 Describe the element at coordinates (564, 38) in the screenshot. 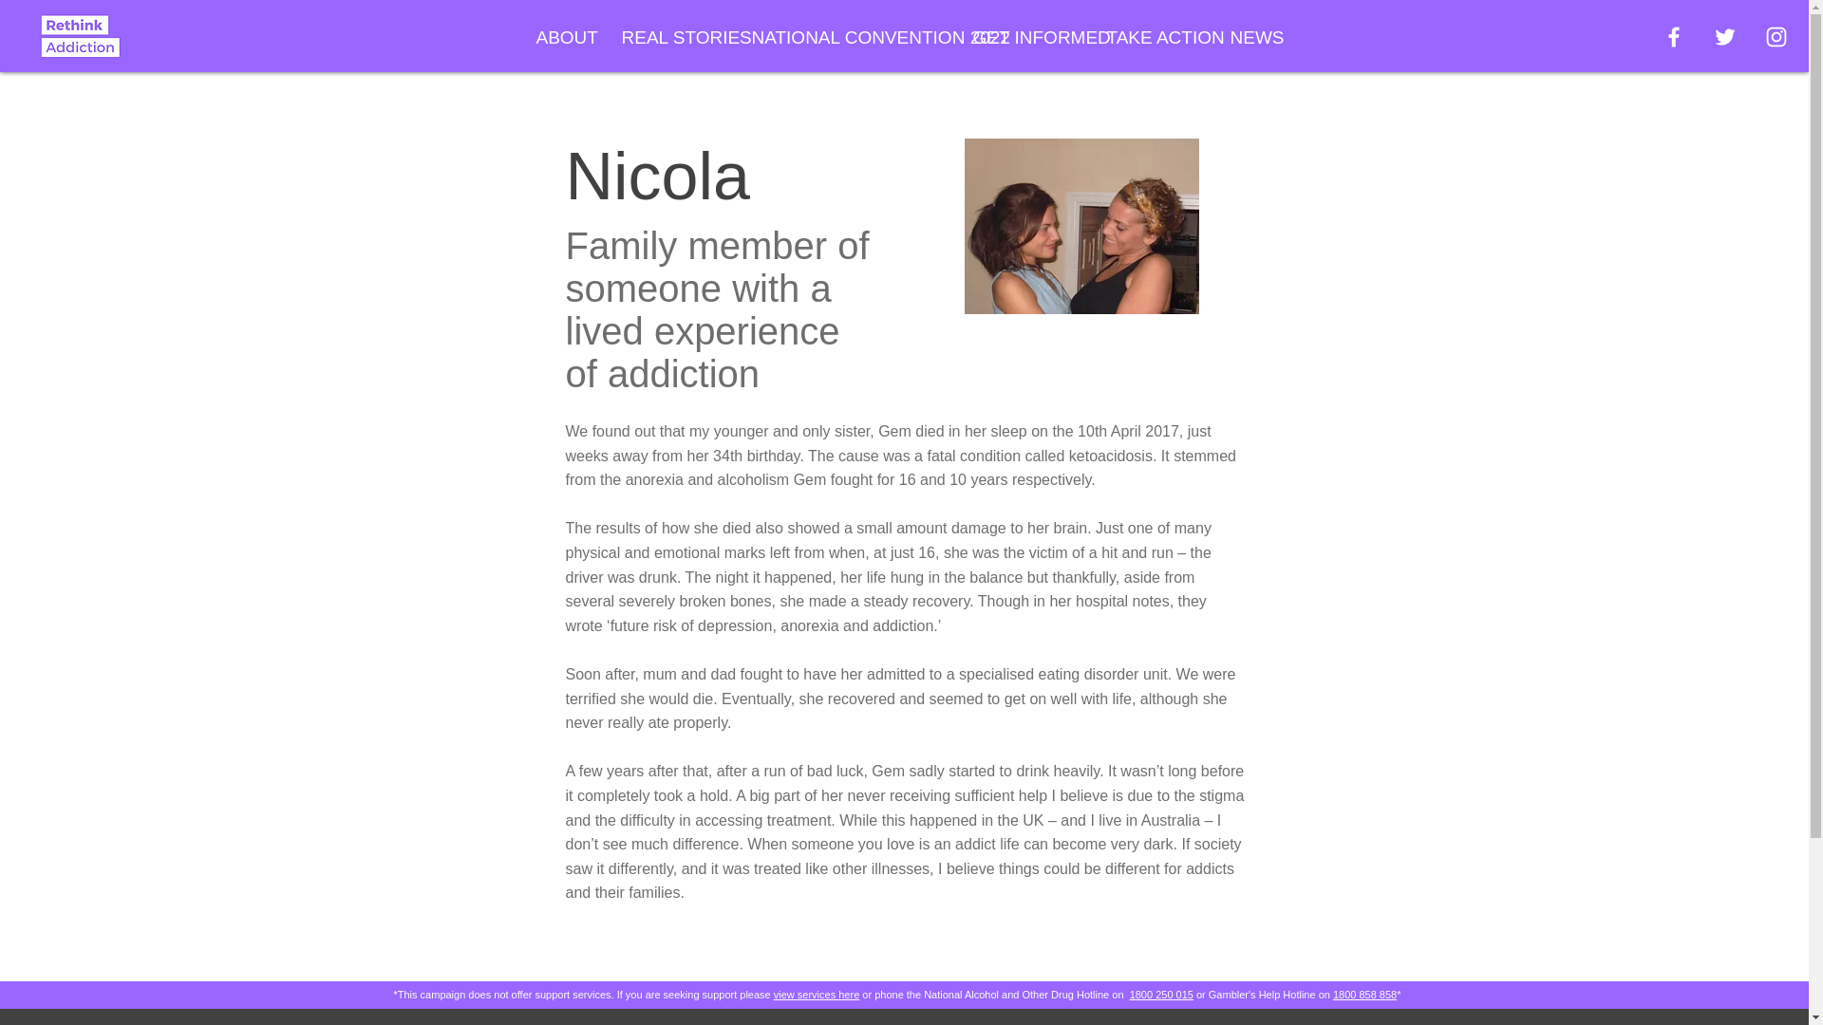

I see `ABOUT` at that location.